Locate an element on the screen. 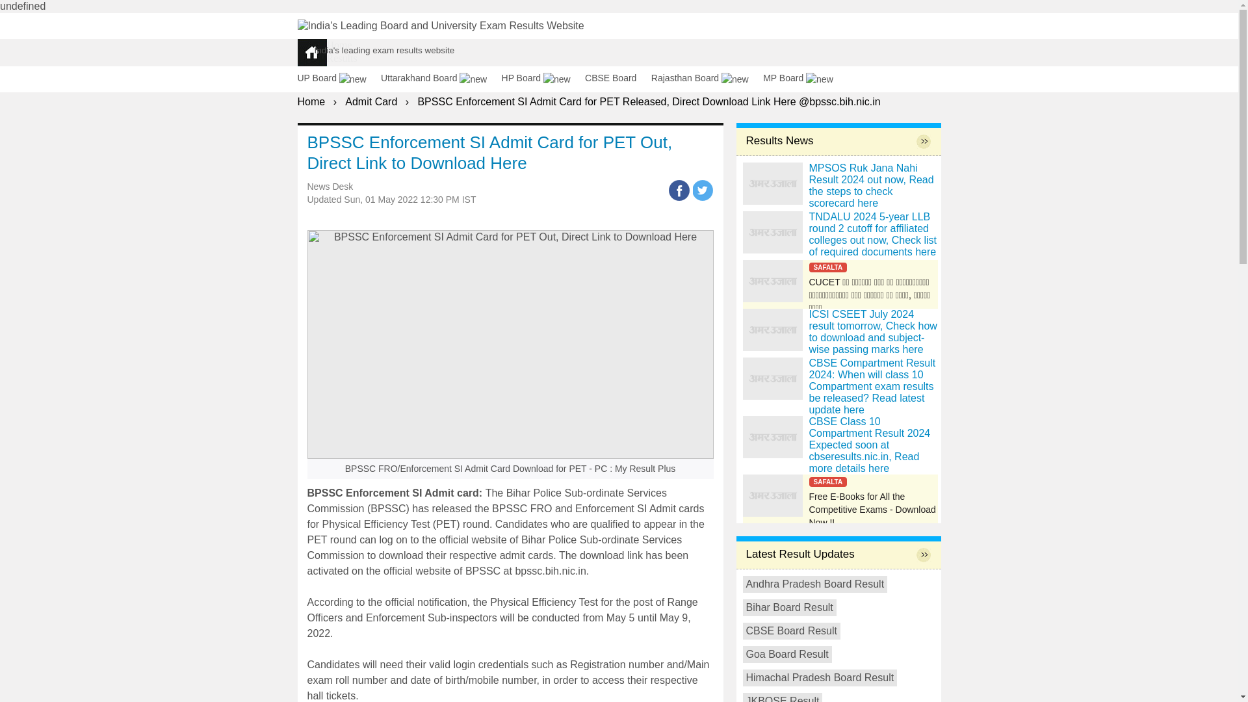 Image resolution: width=1248 pixels, height=702 pixels. Home is located at coordinates (312, 101).